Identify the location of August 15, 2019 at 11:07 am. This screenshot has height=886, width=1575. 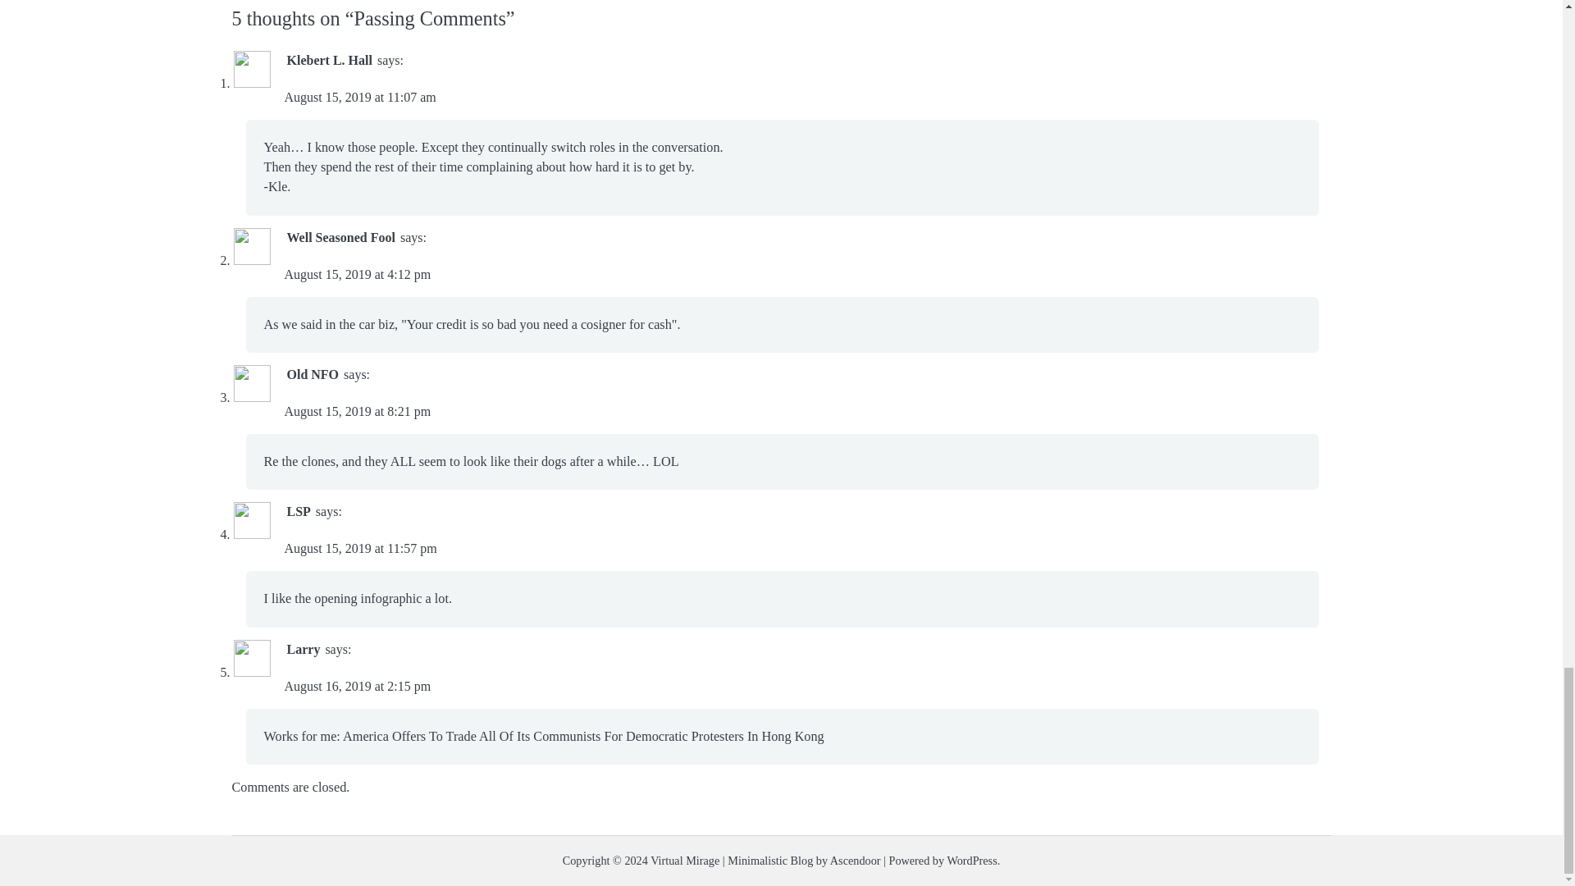
(359, 97).